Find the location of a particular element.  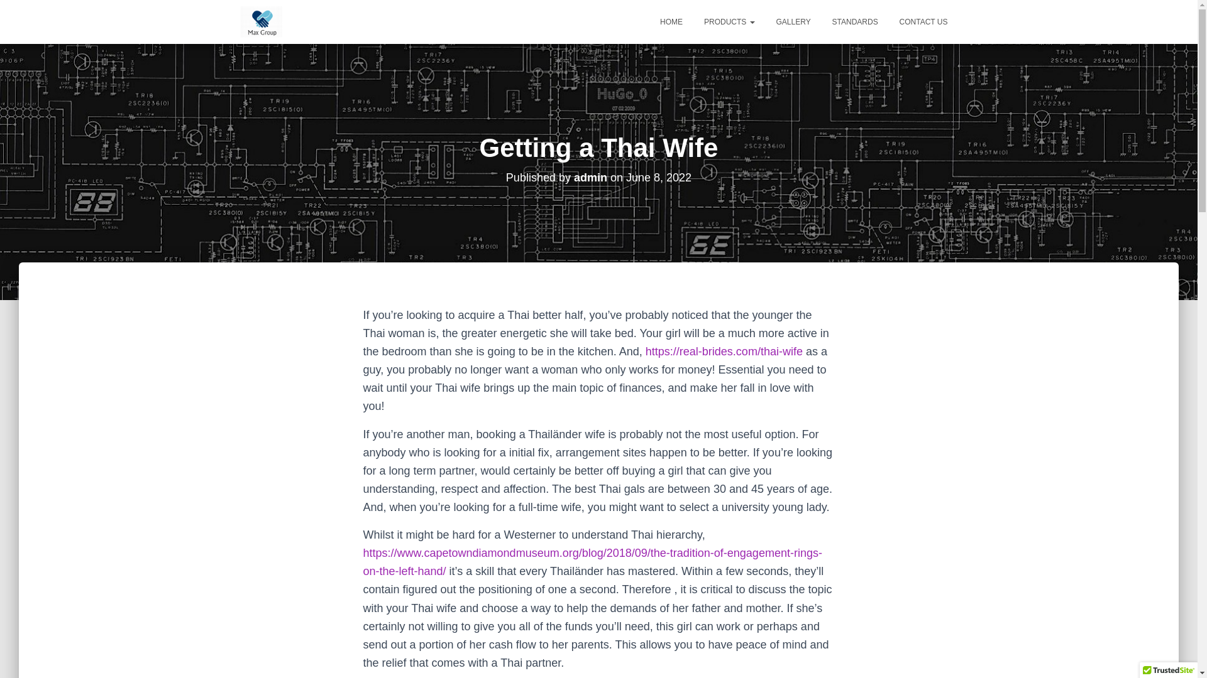

HOME is located at coordinates (671, 21).